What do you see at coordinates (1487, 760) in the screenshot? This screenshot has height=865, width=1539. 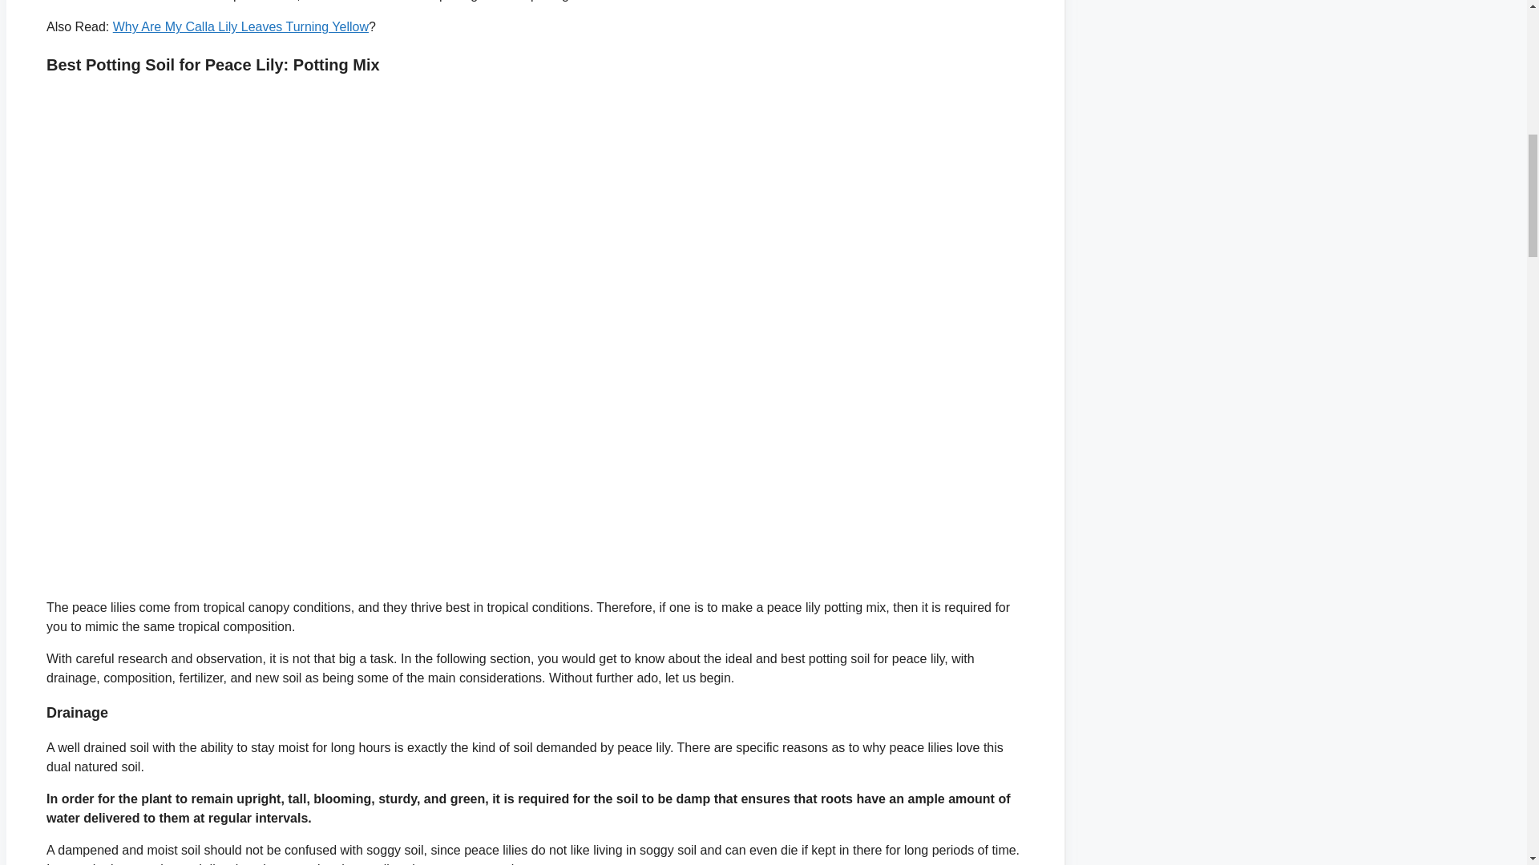 I see `Scroll back to top` at bounding box center [1487, 760].